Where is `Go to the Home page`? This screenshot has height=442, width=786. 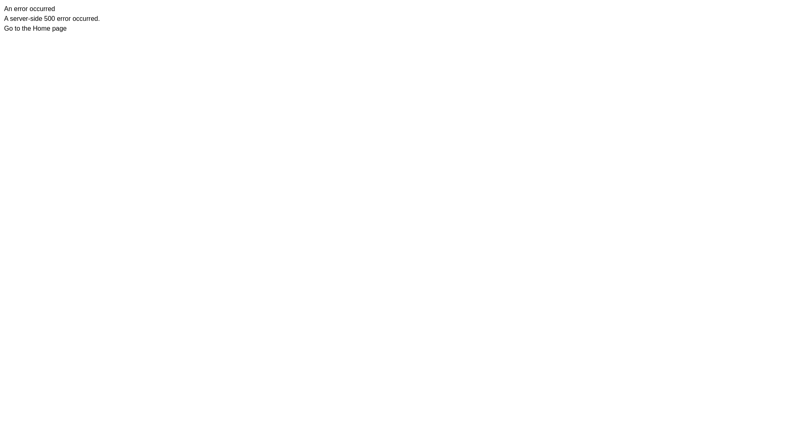 Go to the Home page is located at coordinates (35, 28).